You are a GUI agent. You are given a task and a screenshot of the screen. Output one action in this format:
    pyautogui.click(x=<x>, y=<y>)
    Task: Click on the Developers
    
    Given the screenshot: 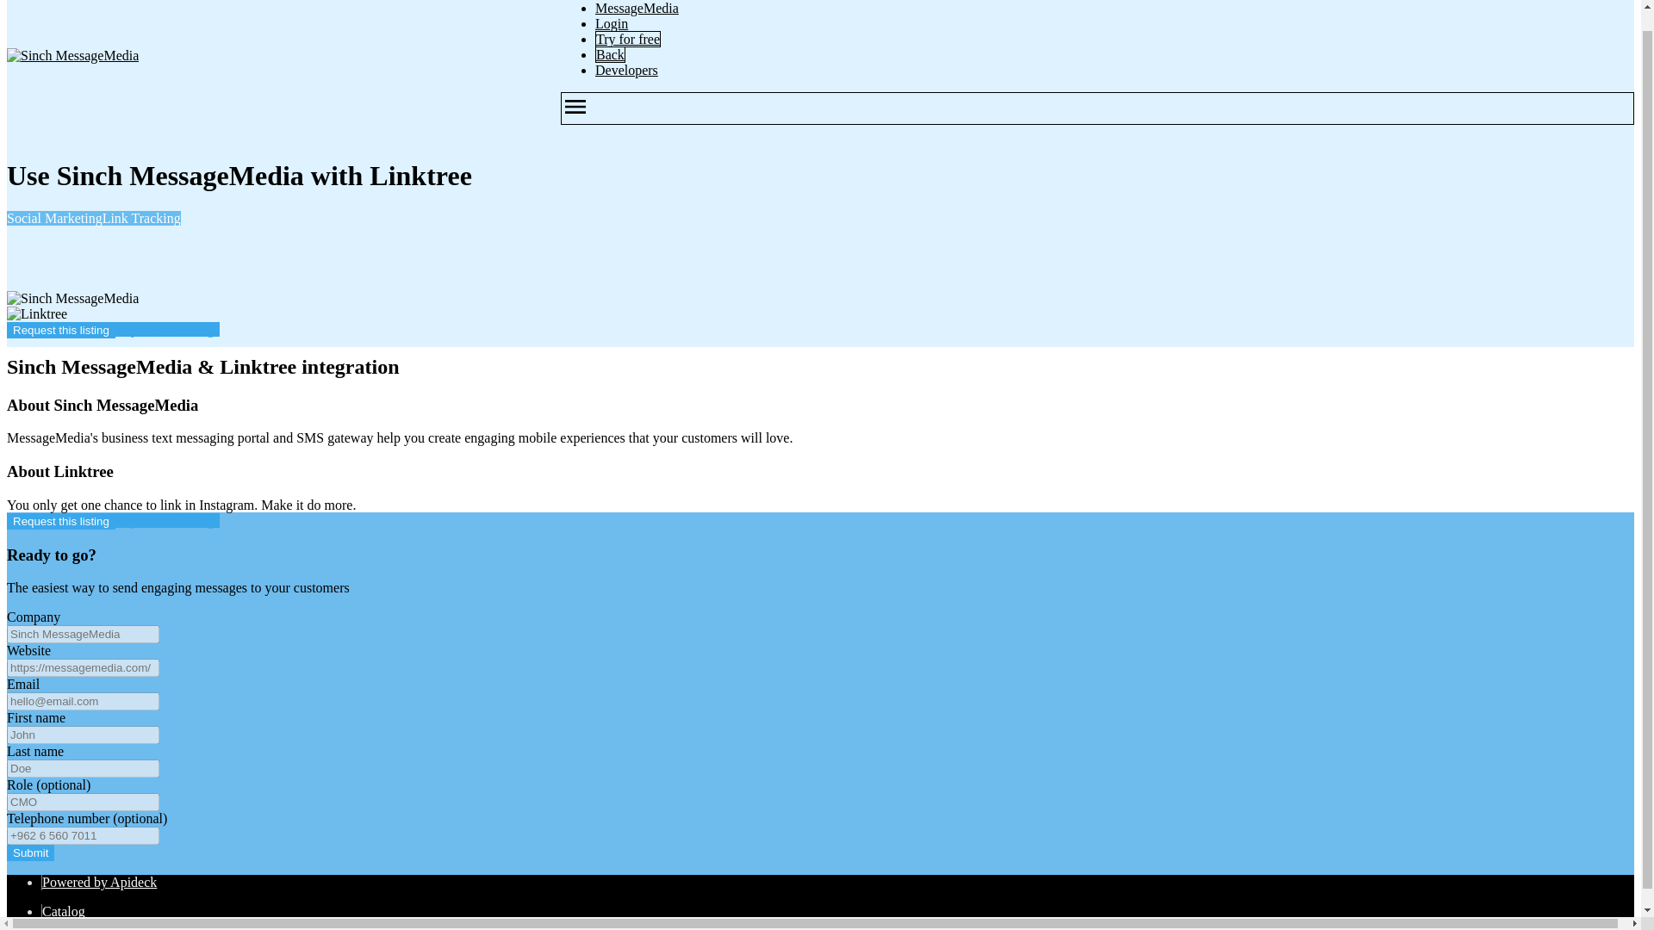 What is the action you would take?
    pyautogui.click(x=627, y=70)
    